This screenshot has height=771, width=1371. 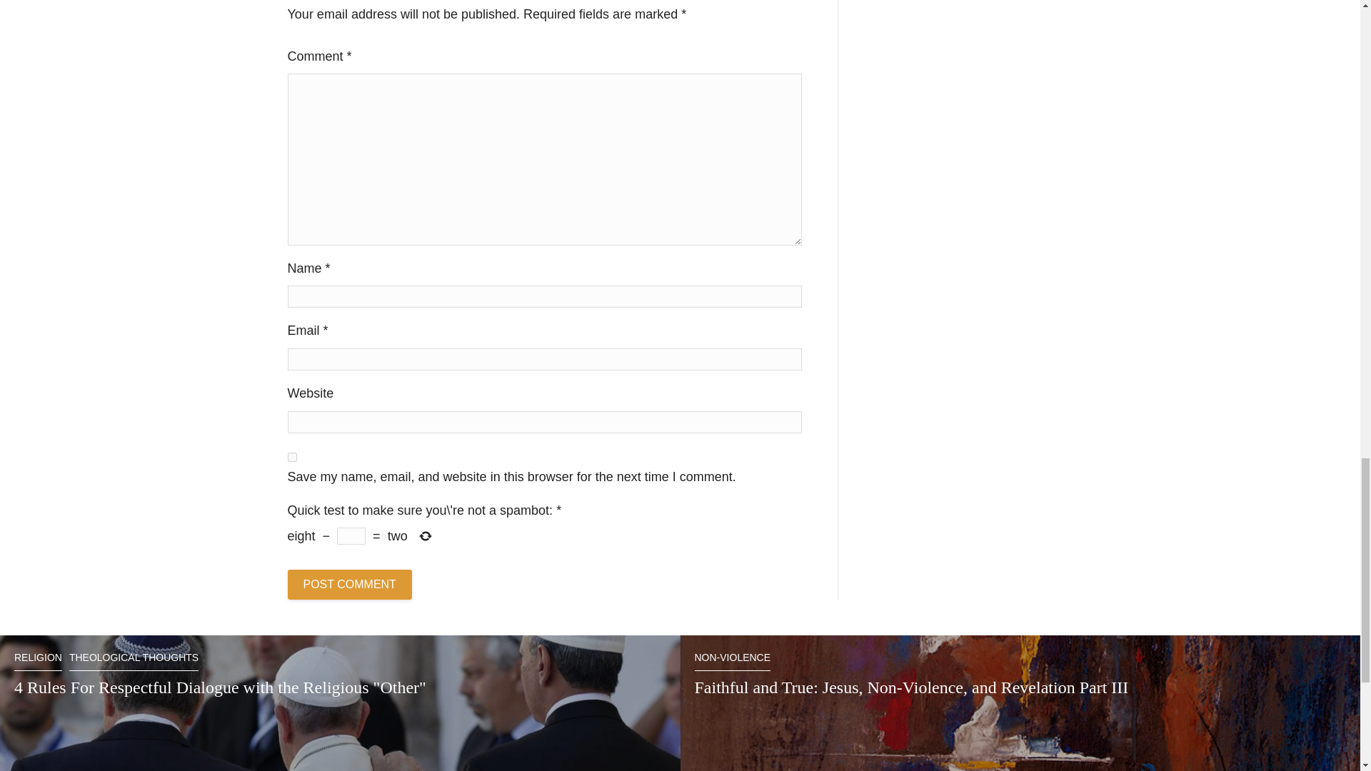 I want to click on RELIGION, so click(x=37, y=661).